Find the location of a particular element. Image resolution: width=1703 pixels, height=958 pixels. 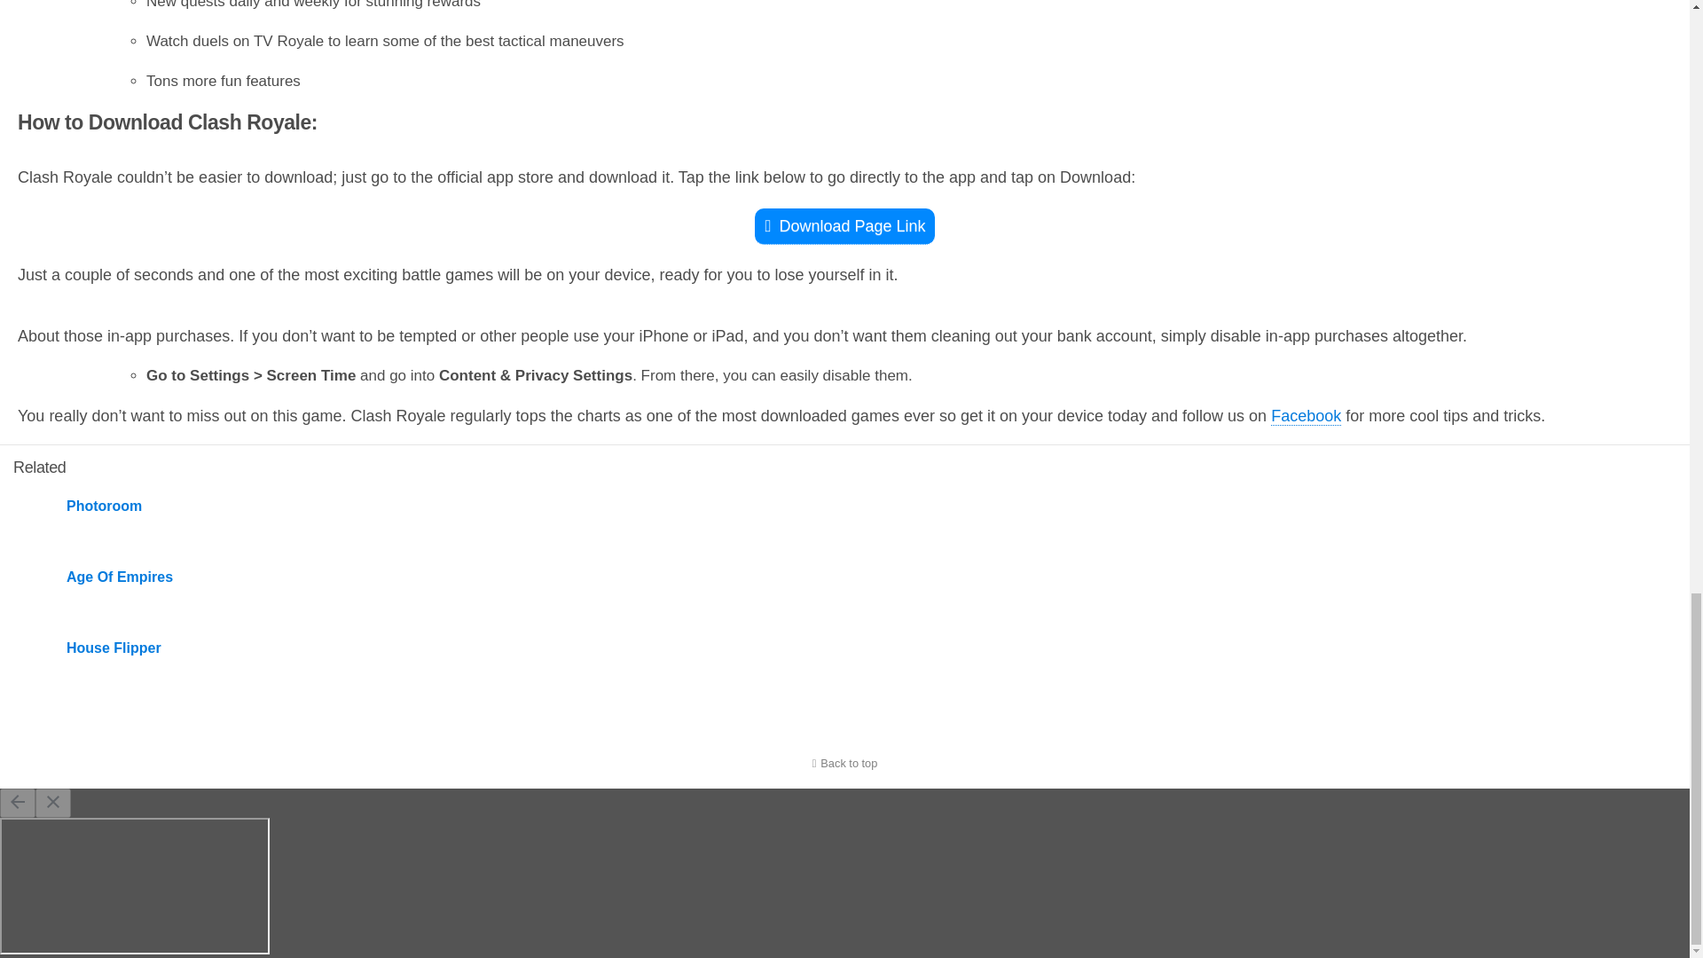

Photoroom is located at coordinates (704, 506).